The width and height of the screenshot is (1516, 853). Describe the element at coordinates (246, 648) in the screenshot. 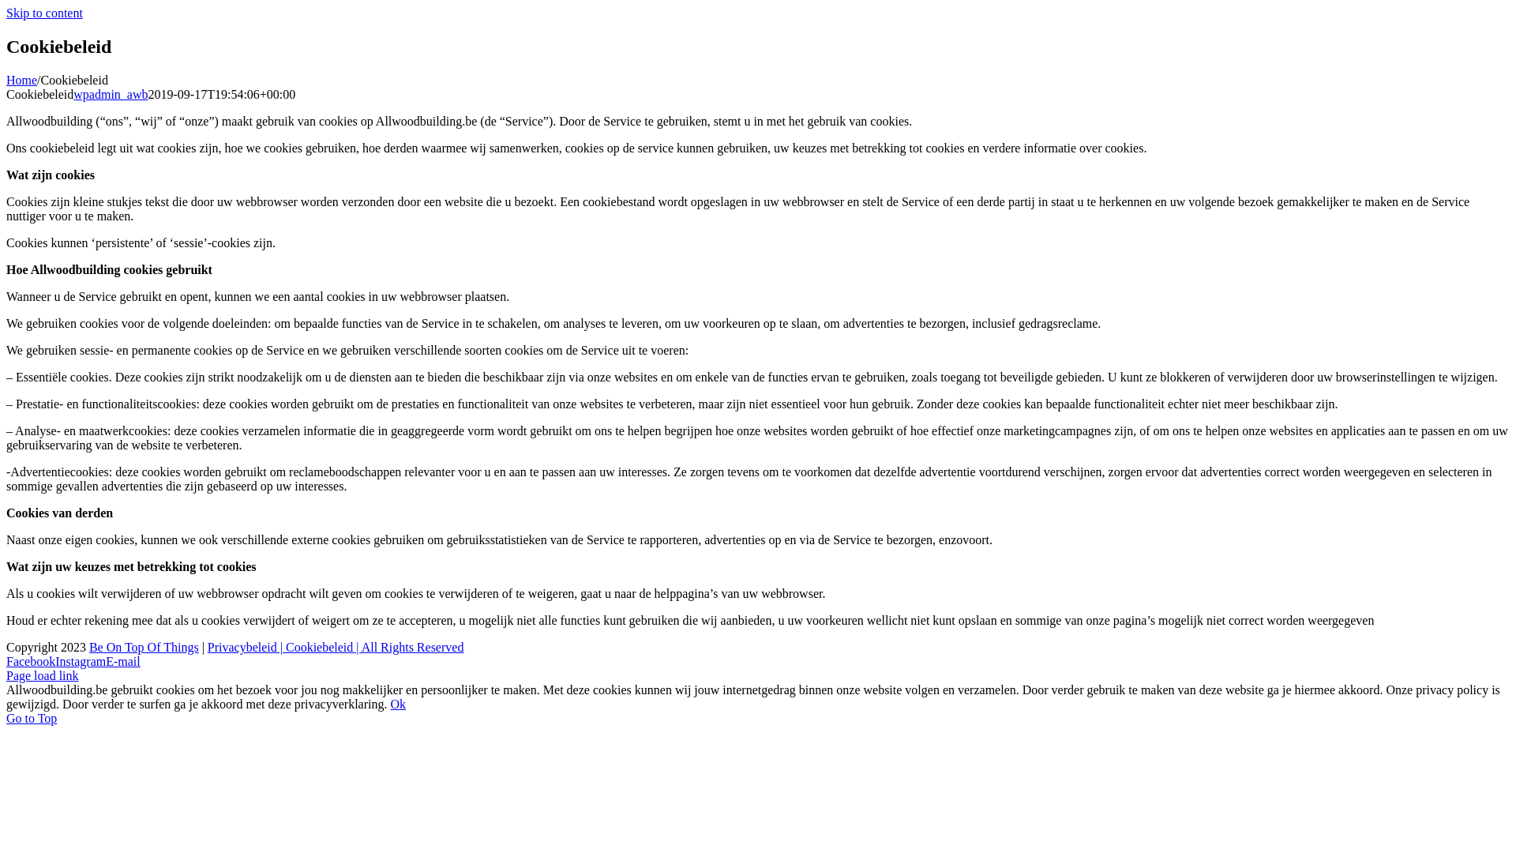

I see `Privacybeleid |` at that location.